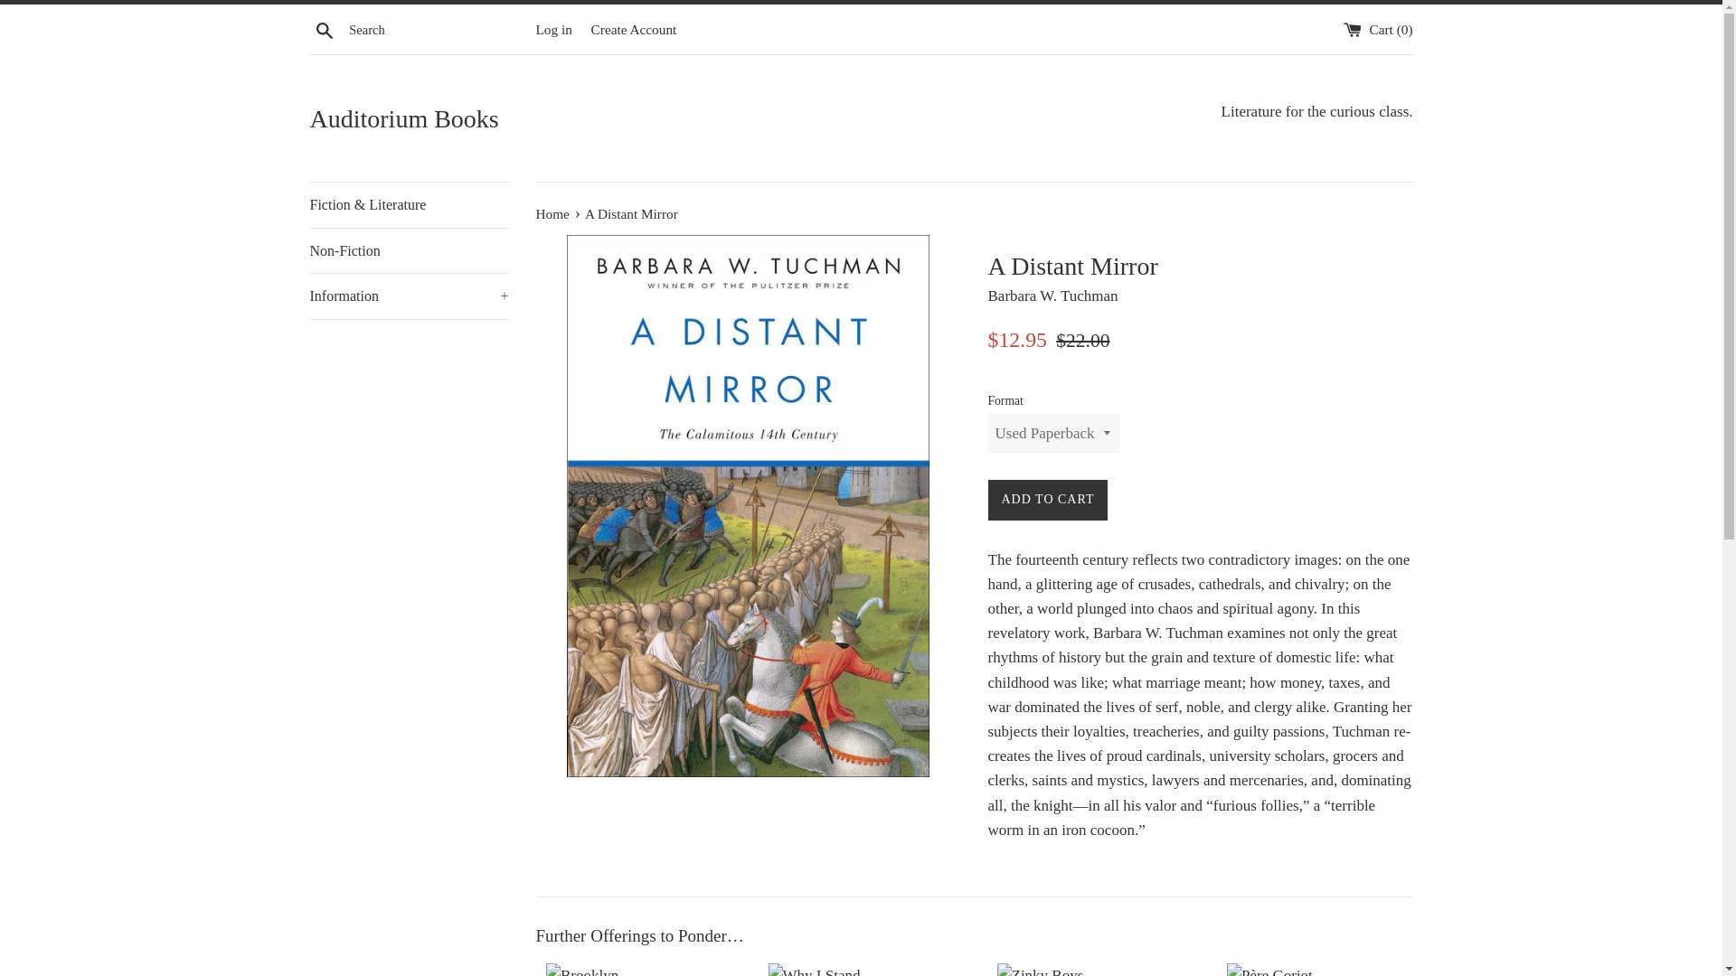 The image size is (1736, 976). Describe the element at coordinates (1047, 500) in the screenshot. I see `ADD TO CART` at that location.